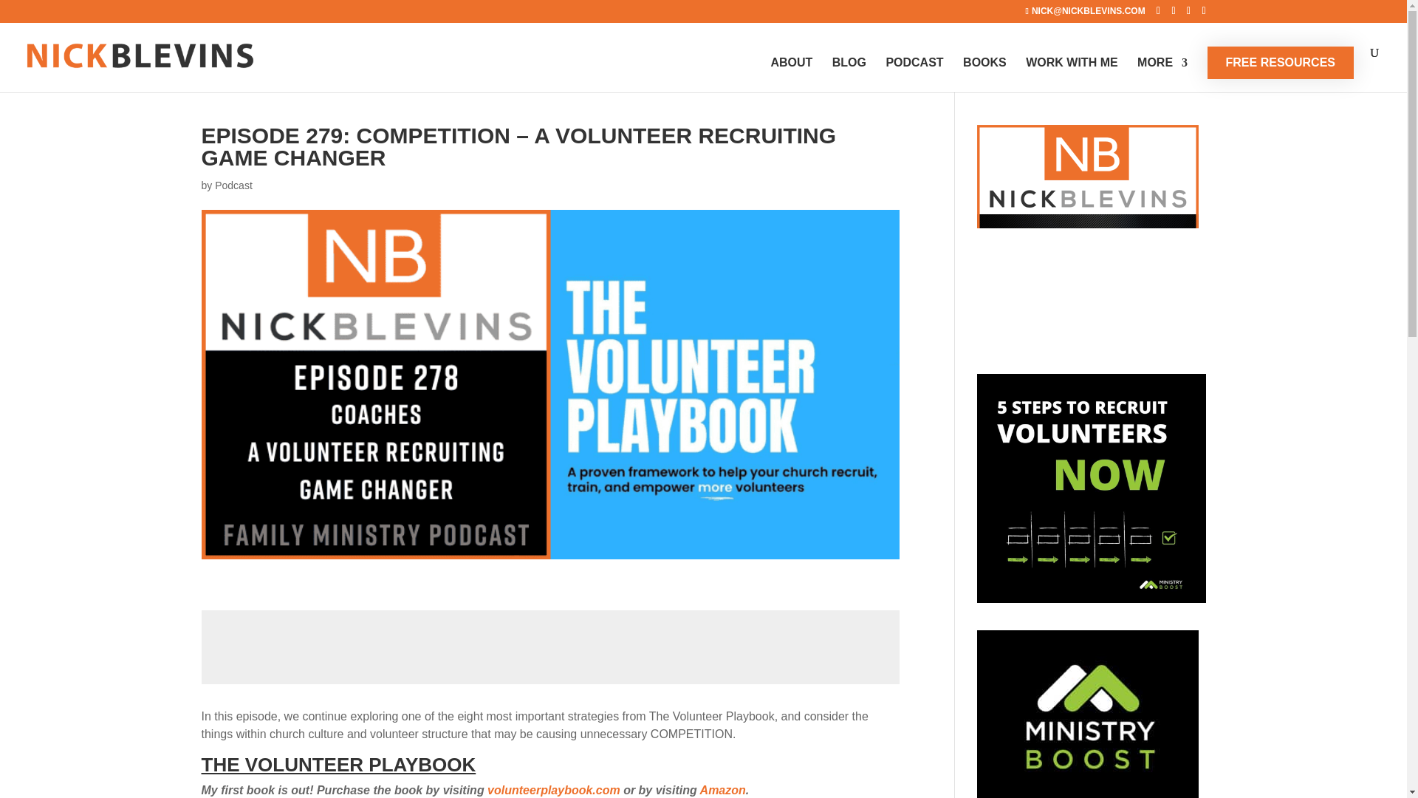 The width and height of the screenshot is (1418, 798). I want to click on ABOUT, so click(791, 75).